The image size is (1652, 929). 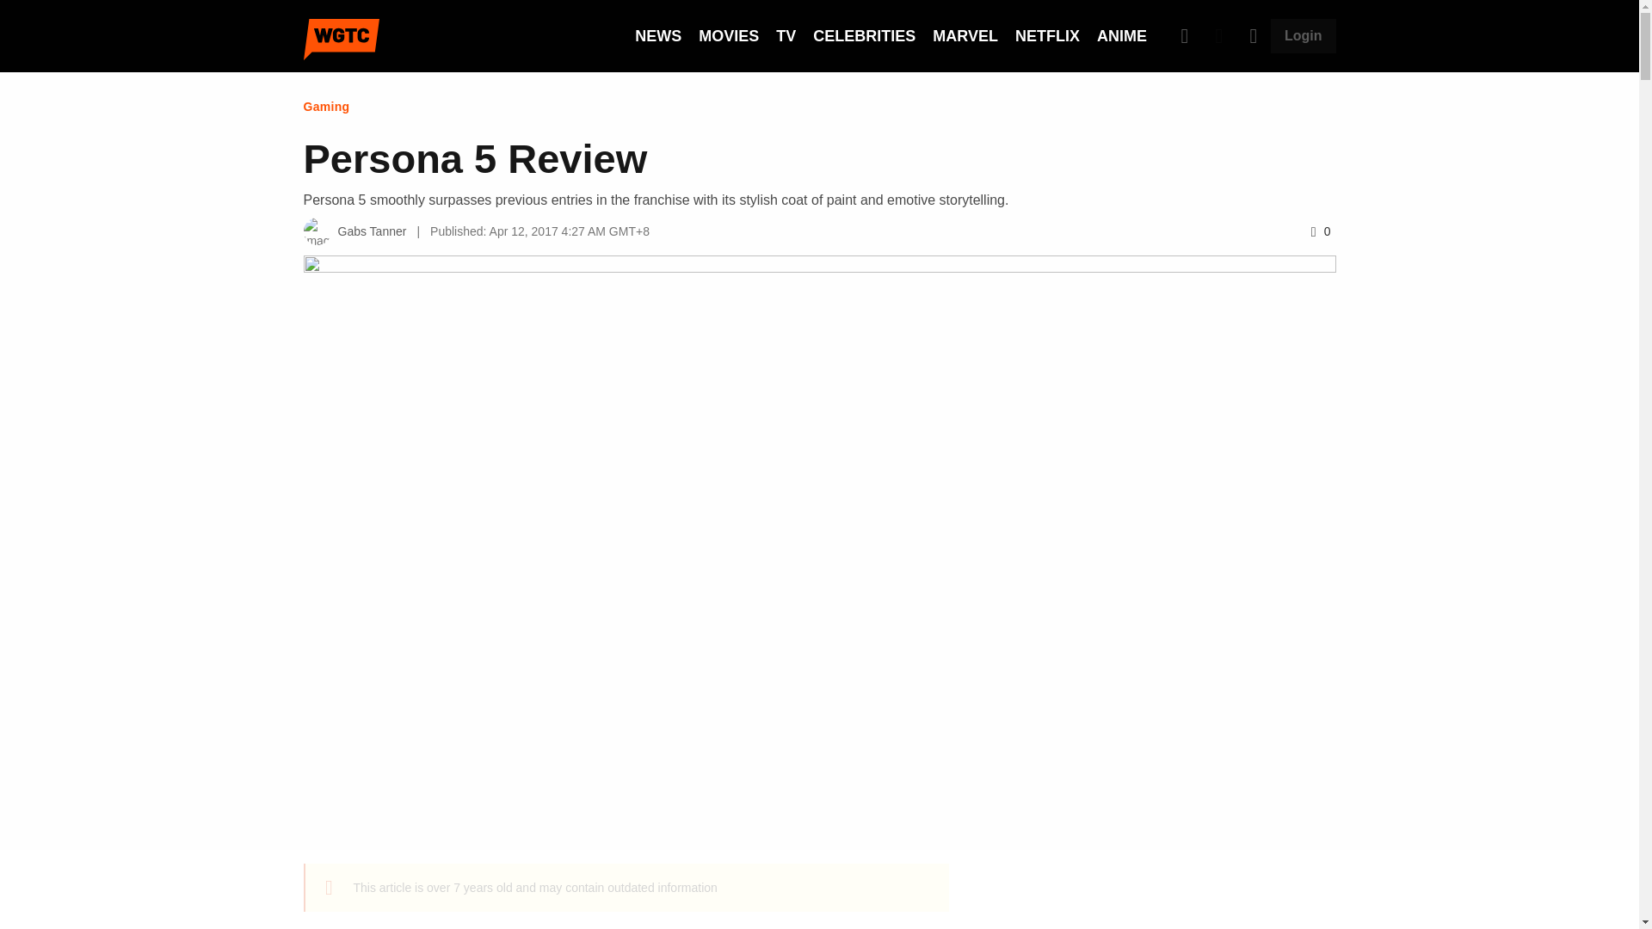 What do you see at coordinates (864, 36) in the screenshot?
I see `CELEBRITIES` at bounding box center [864, 36].